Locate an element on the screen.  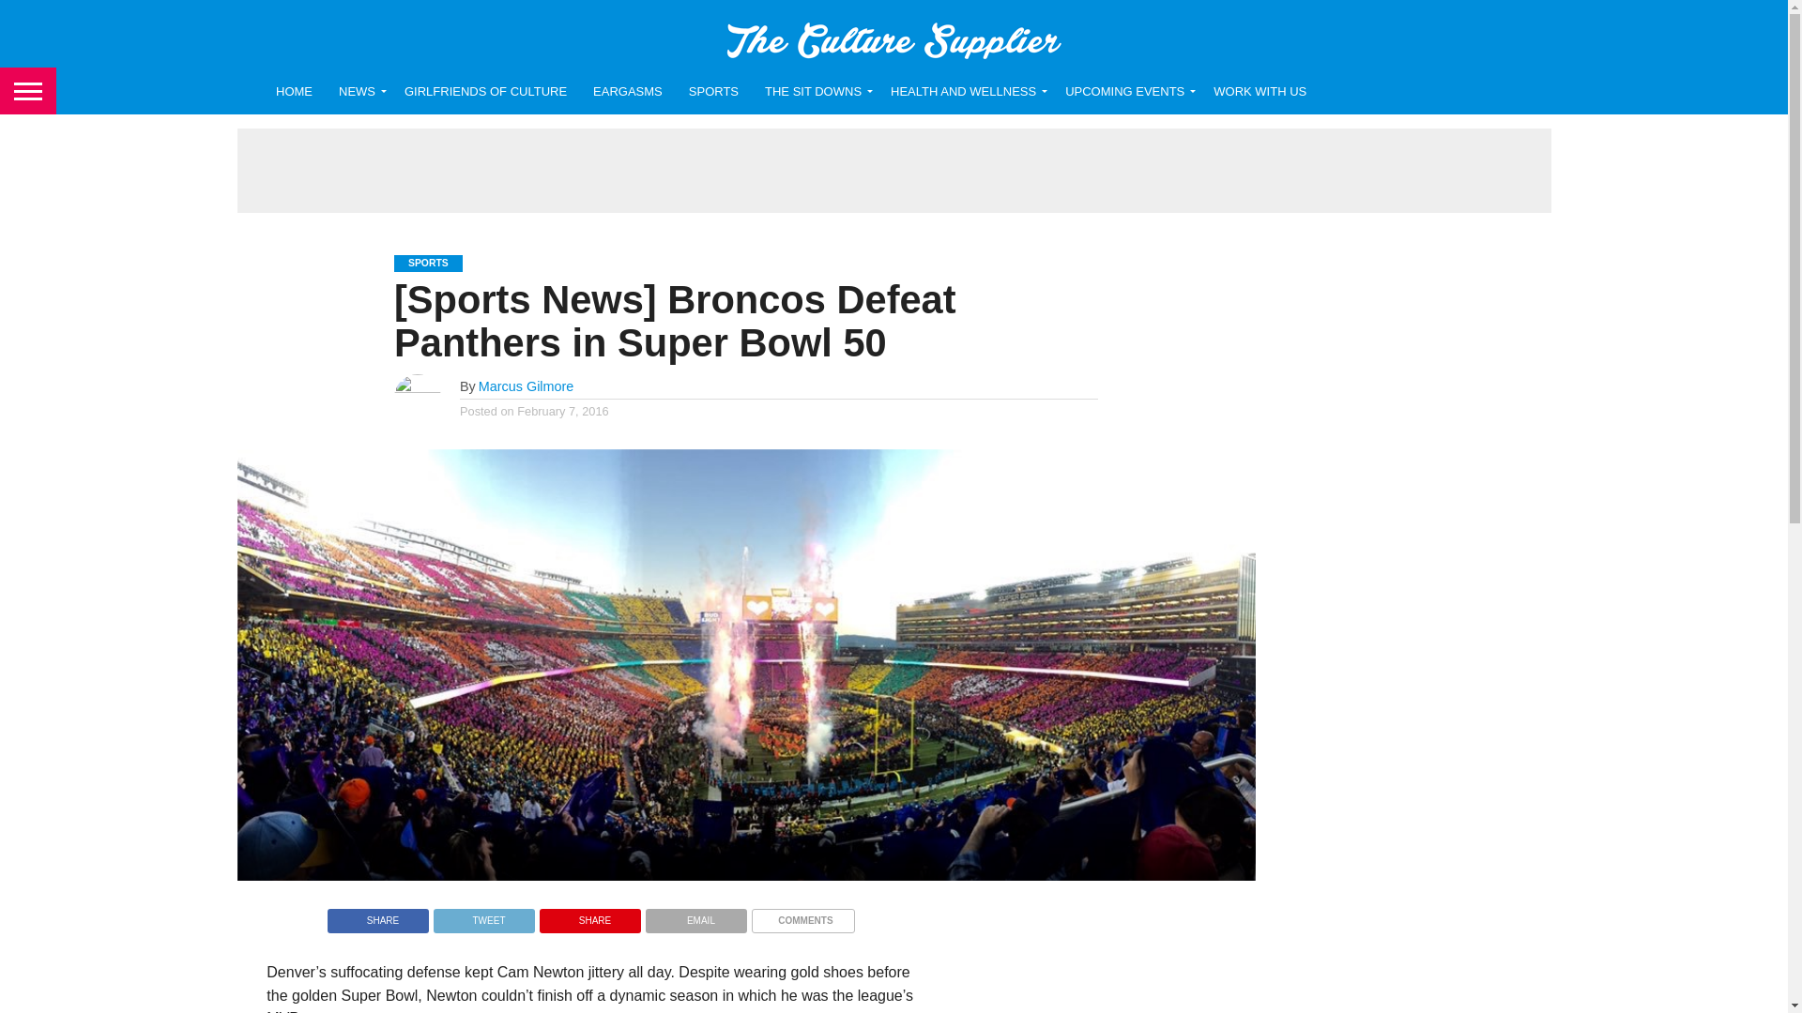
Pin This Post is located at coordinates (589, 915).